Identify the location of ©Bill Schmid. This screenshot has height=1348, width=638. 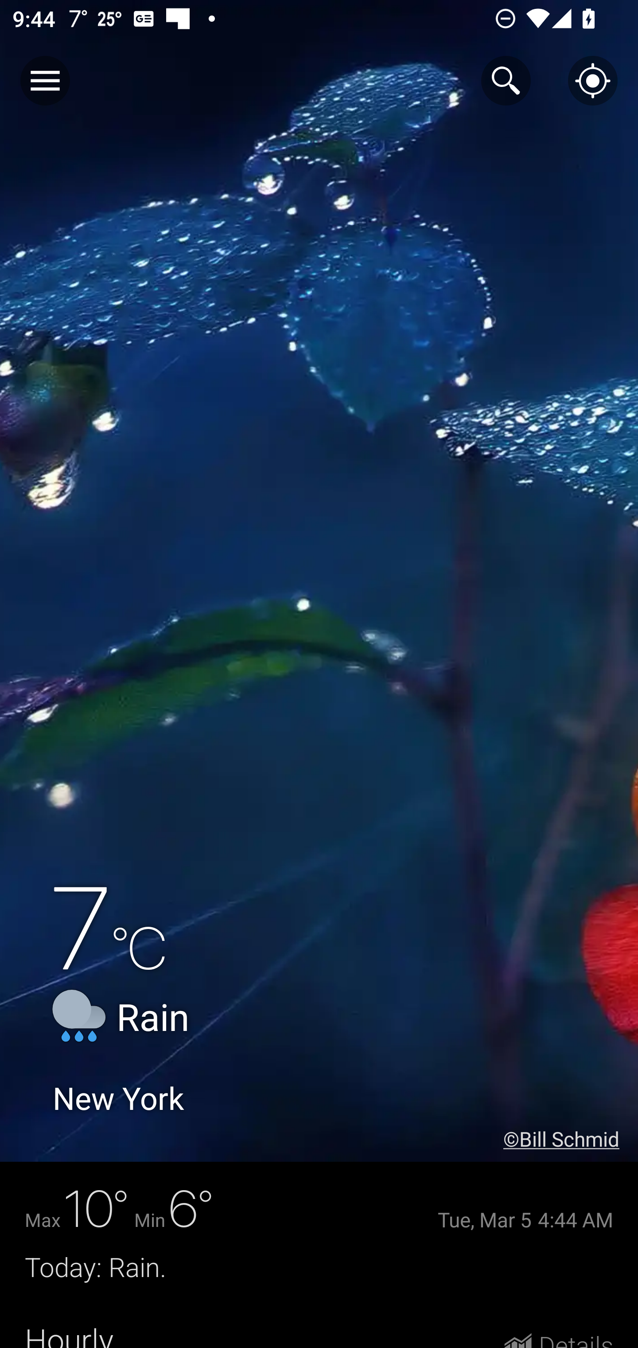
(571, 1139).